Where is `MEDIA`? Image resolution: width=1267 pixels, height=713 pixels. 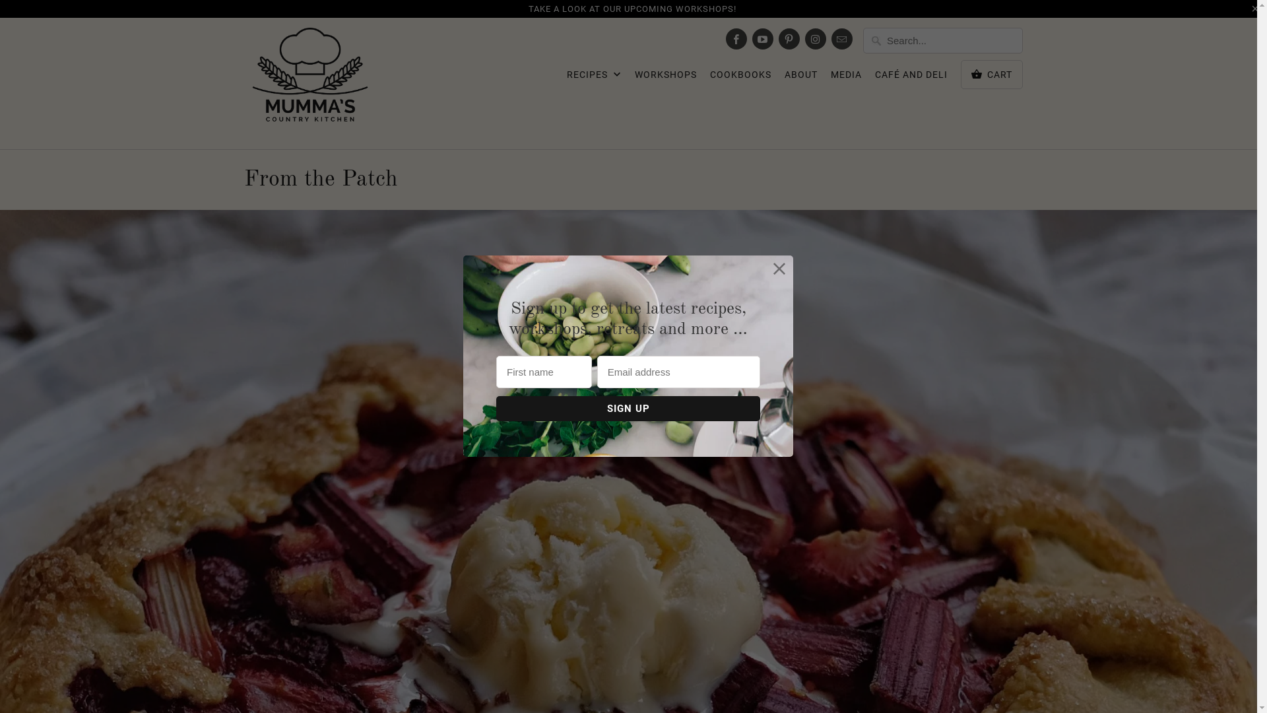
MEDIA is located at coordinates (846, 78).